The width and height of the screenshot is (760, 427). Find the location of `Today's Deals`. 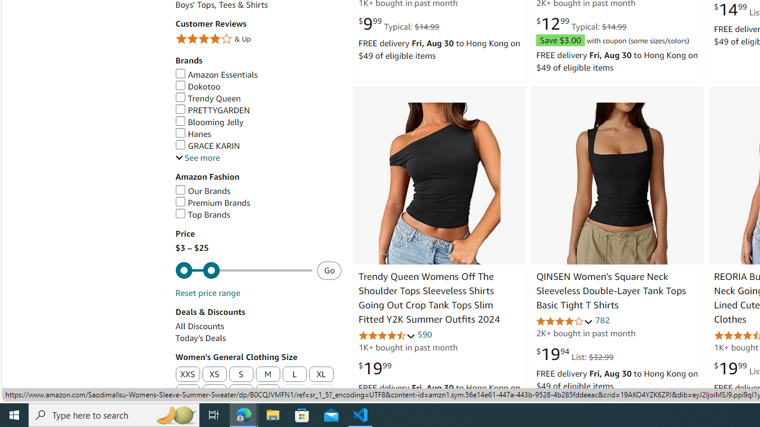

Today's Deals is located at coordinates (201, 338).